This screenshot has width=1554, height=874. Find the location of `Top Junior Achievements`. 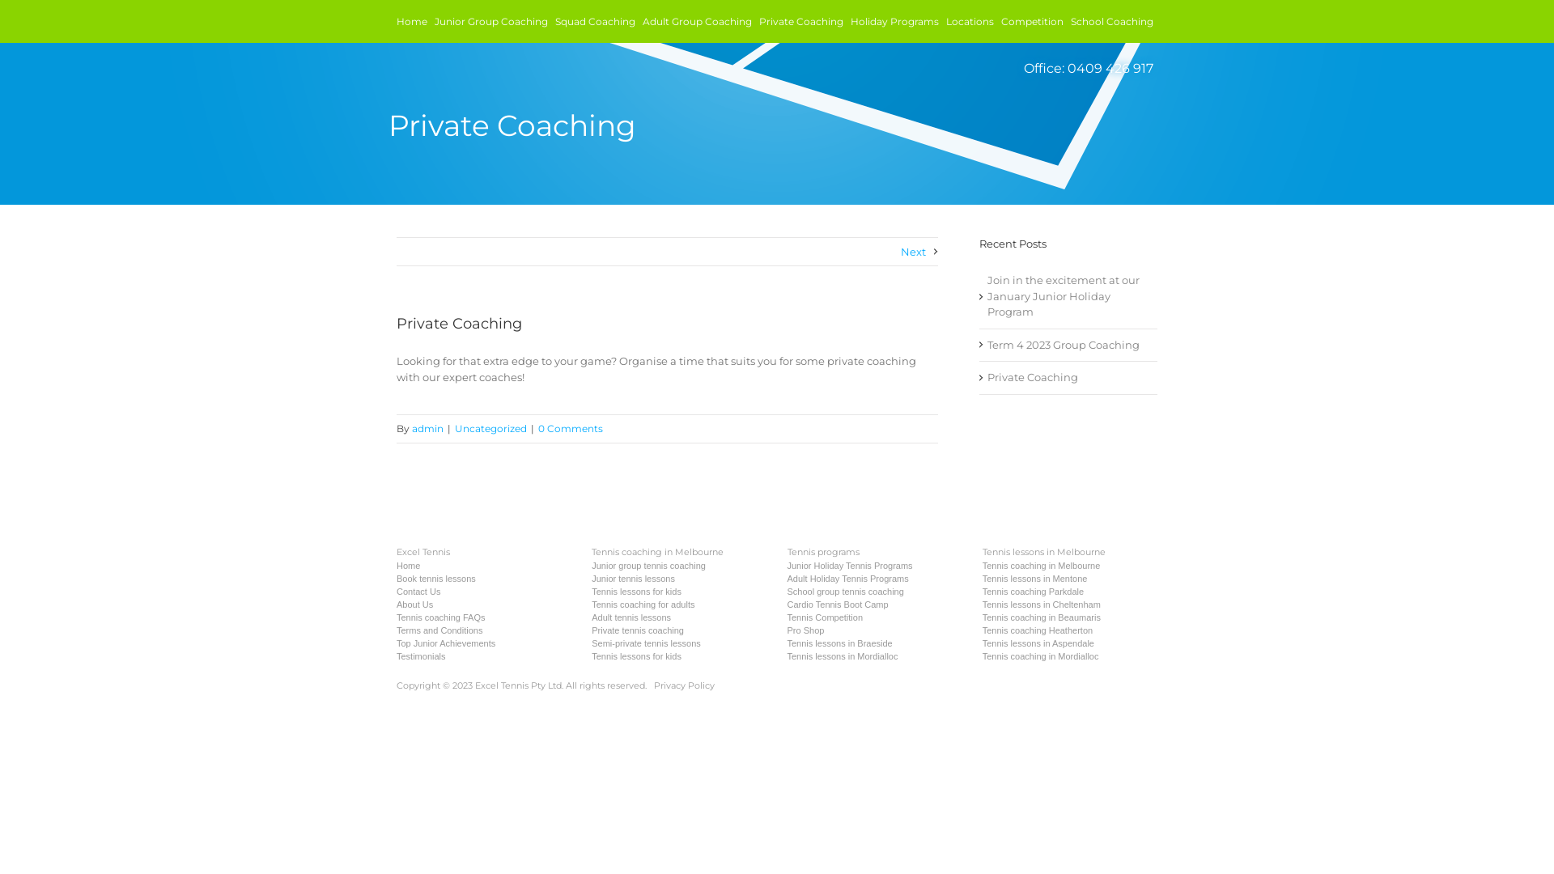

Top Junior Achievements is located at coordinates (445, 643).